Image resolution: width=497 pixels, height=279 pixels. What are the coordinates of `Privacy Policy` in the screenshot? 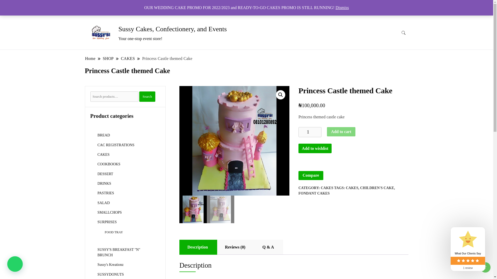 It's located at (287, 4).